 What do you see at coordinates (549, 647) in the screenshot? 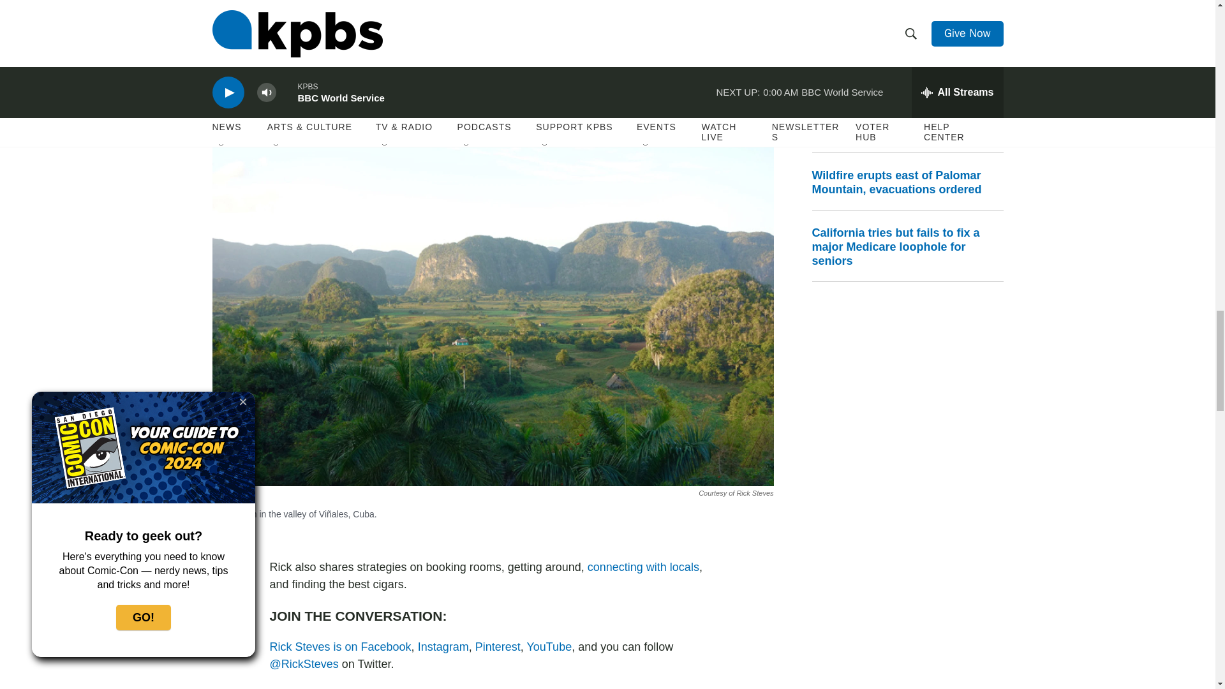
I see `watch` at bounding box center [549, 647].